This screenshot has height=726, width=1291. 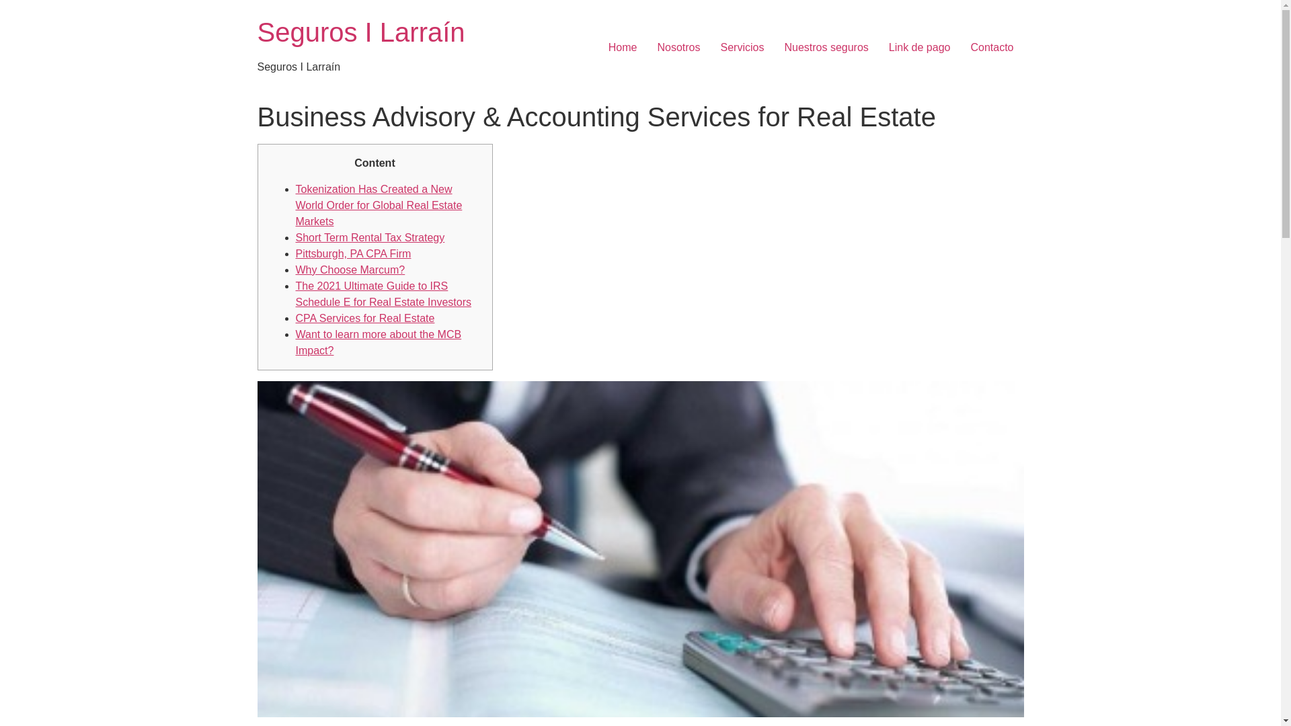 What do you see at coordinates (920, 47) in the screenshot?
I see `Link de pago` at bounding box center [920, 47].